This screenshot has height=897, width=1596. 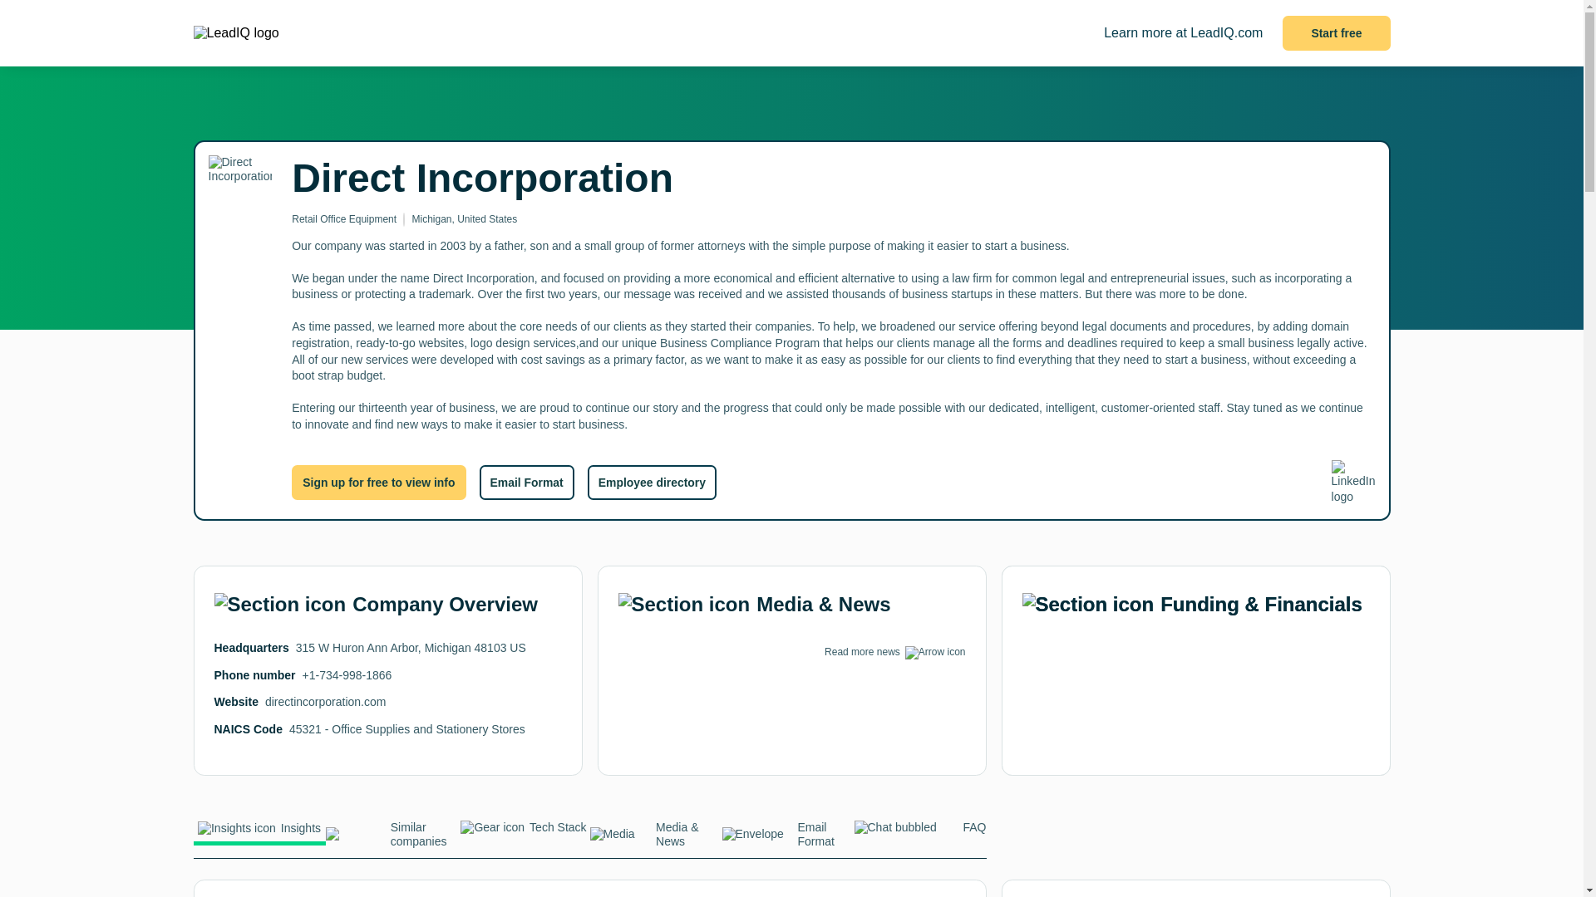 I want to click on Learn more at LeadIQ.com, so click(x=1183, y=33).